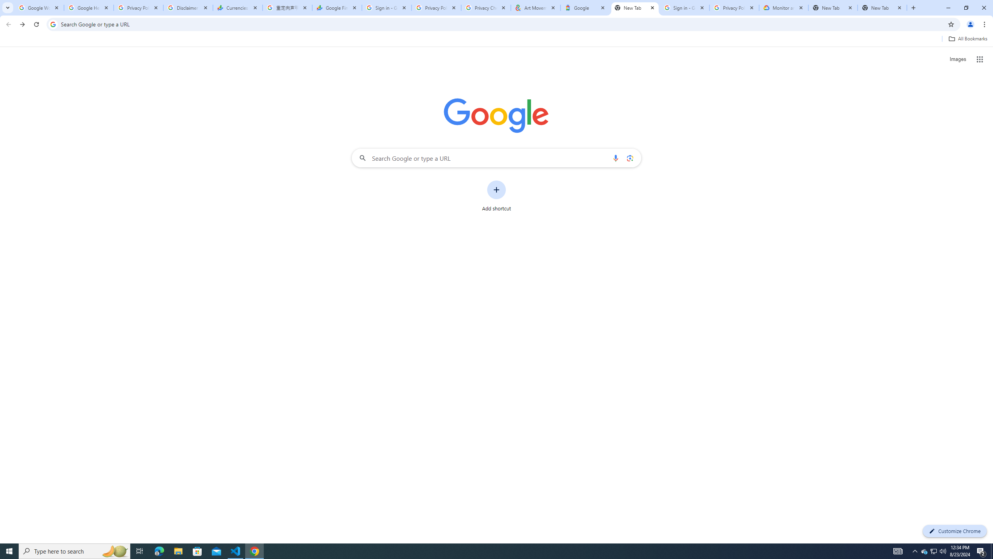  Describe the element at coordinates (948, 8) in the screenshot. I see `Minimize` at that location.